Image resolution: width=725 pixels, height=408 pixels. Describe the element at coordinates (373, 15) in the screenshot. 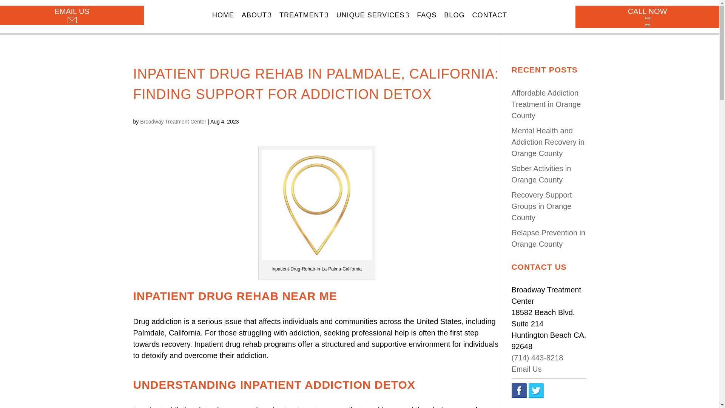

I see `UNIQUE SERVICES` at that location.